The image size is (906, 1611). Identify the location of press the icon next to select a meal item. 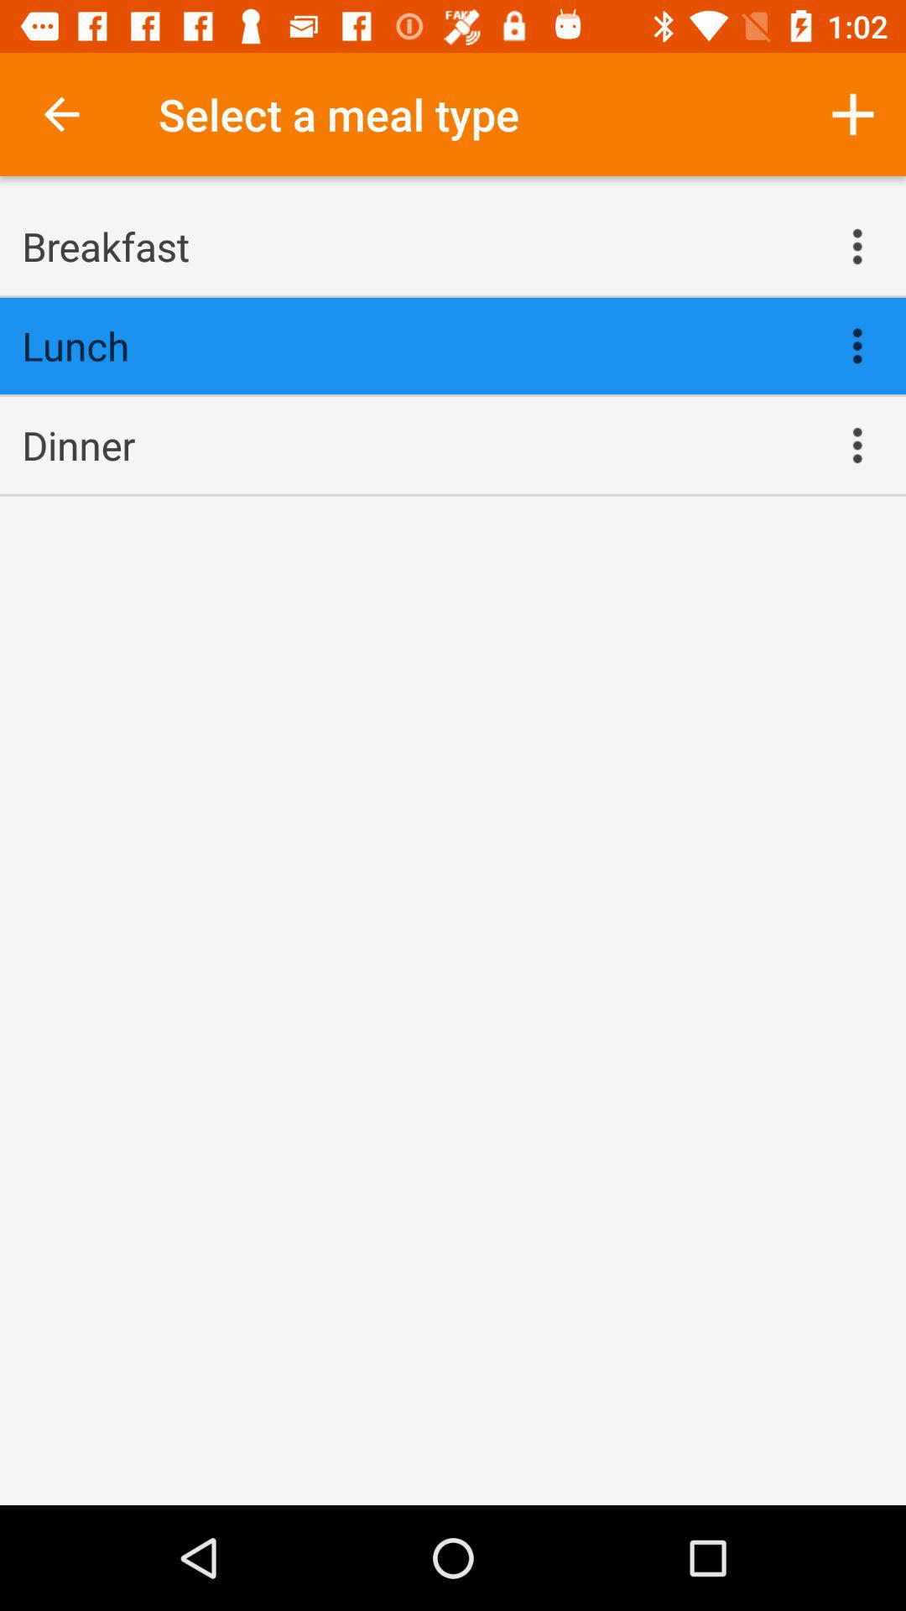
(61, 114).